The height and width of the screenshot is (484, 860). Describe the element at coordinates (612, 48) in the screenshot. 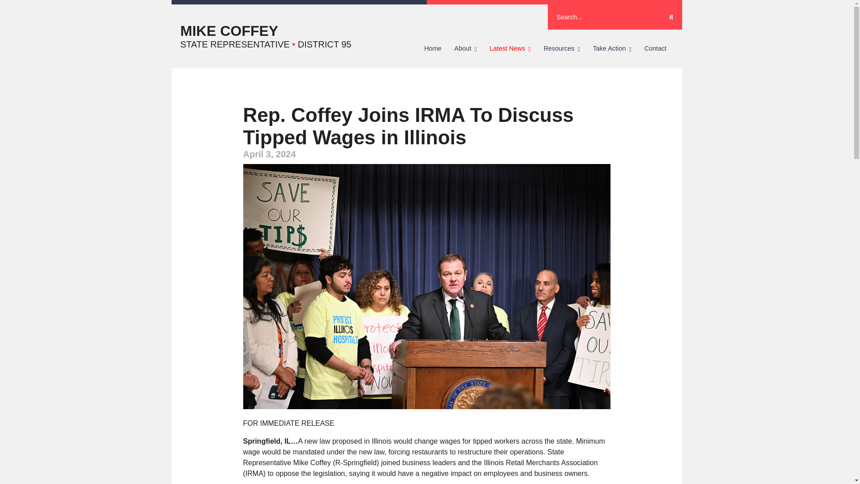

I see `Take Action` at that location.